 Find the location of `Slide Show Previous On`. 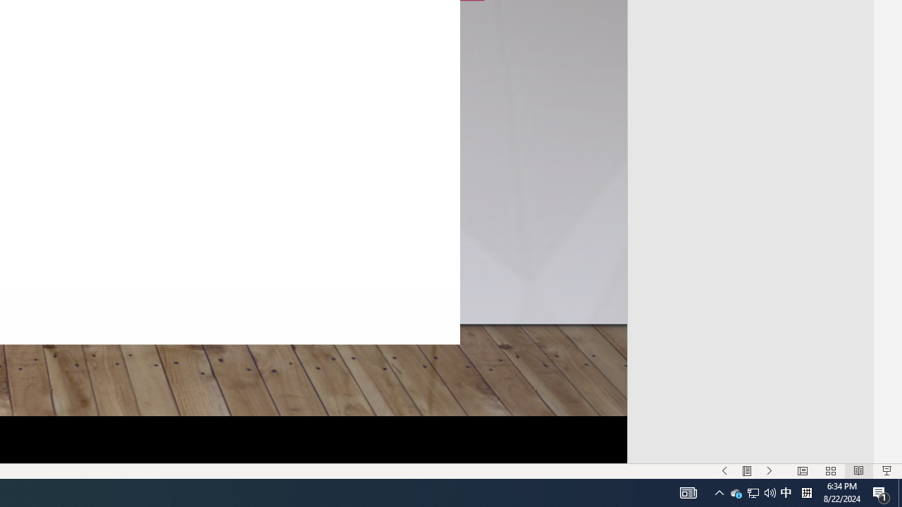

Slide Show Previous On is located at coordinates (724, 470).